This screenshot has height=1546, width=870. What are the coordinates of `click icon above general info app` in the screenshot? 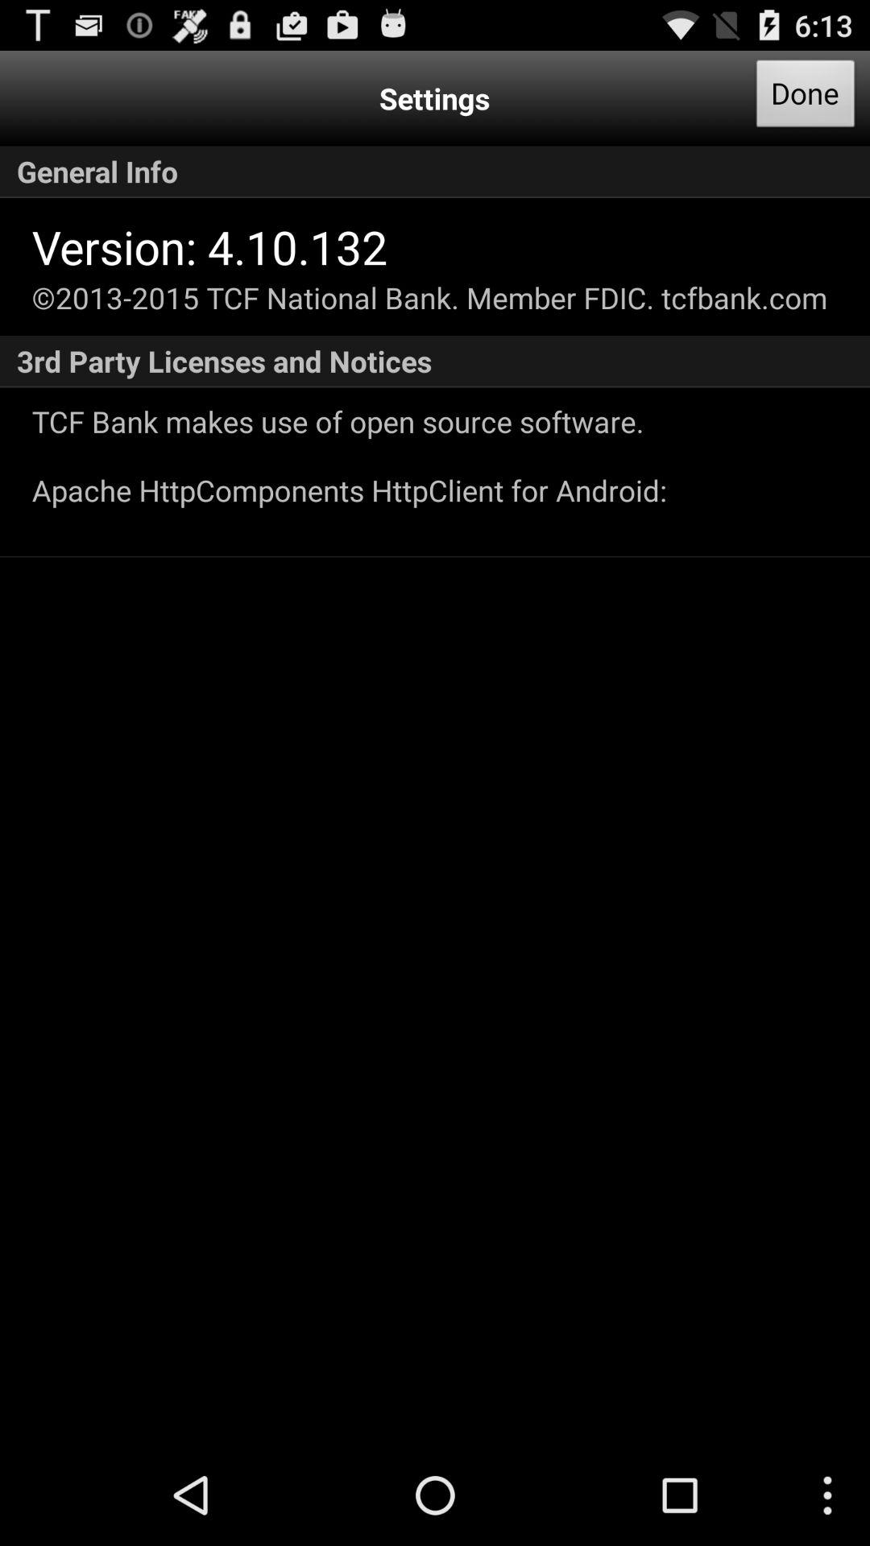 It's located at (806, 98).